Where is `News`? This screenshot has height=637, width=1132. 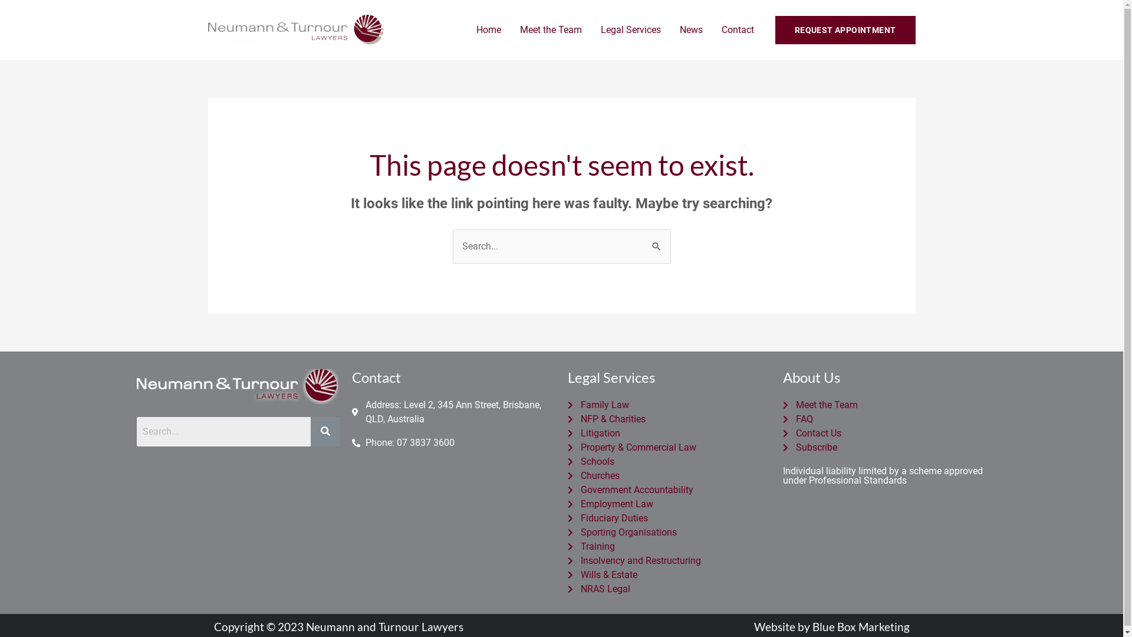 News is located at coordinates (691, 30).